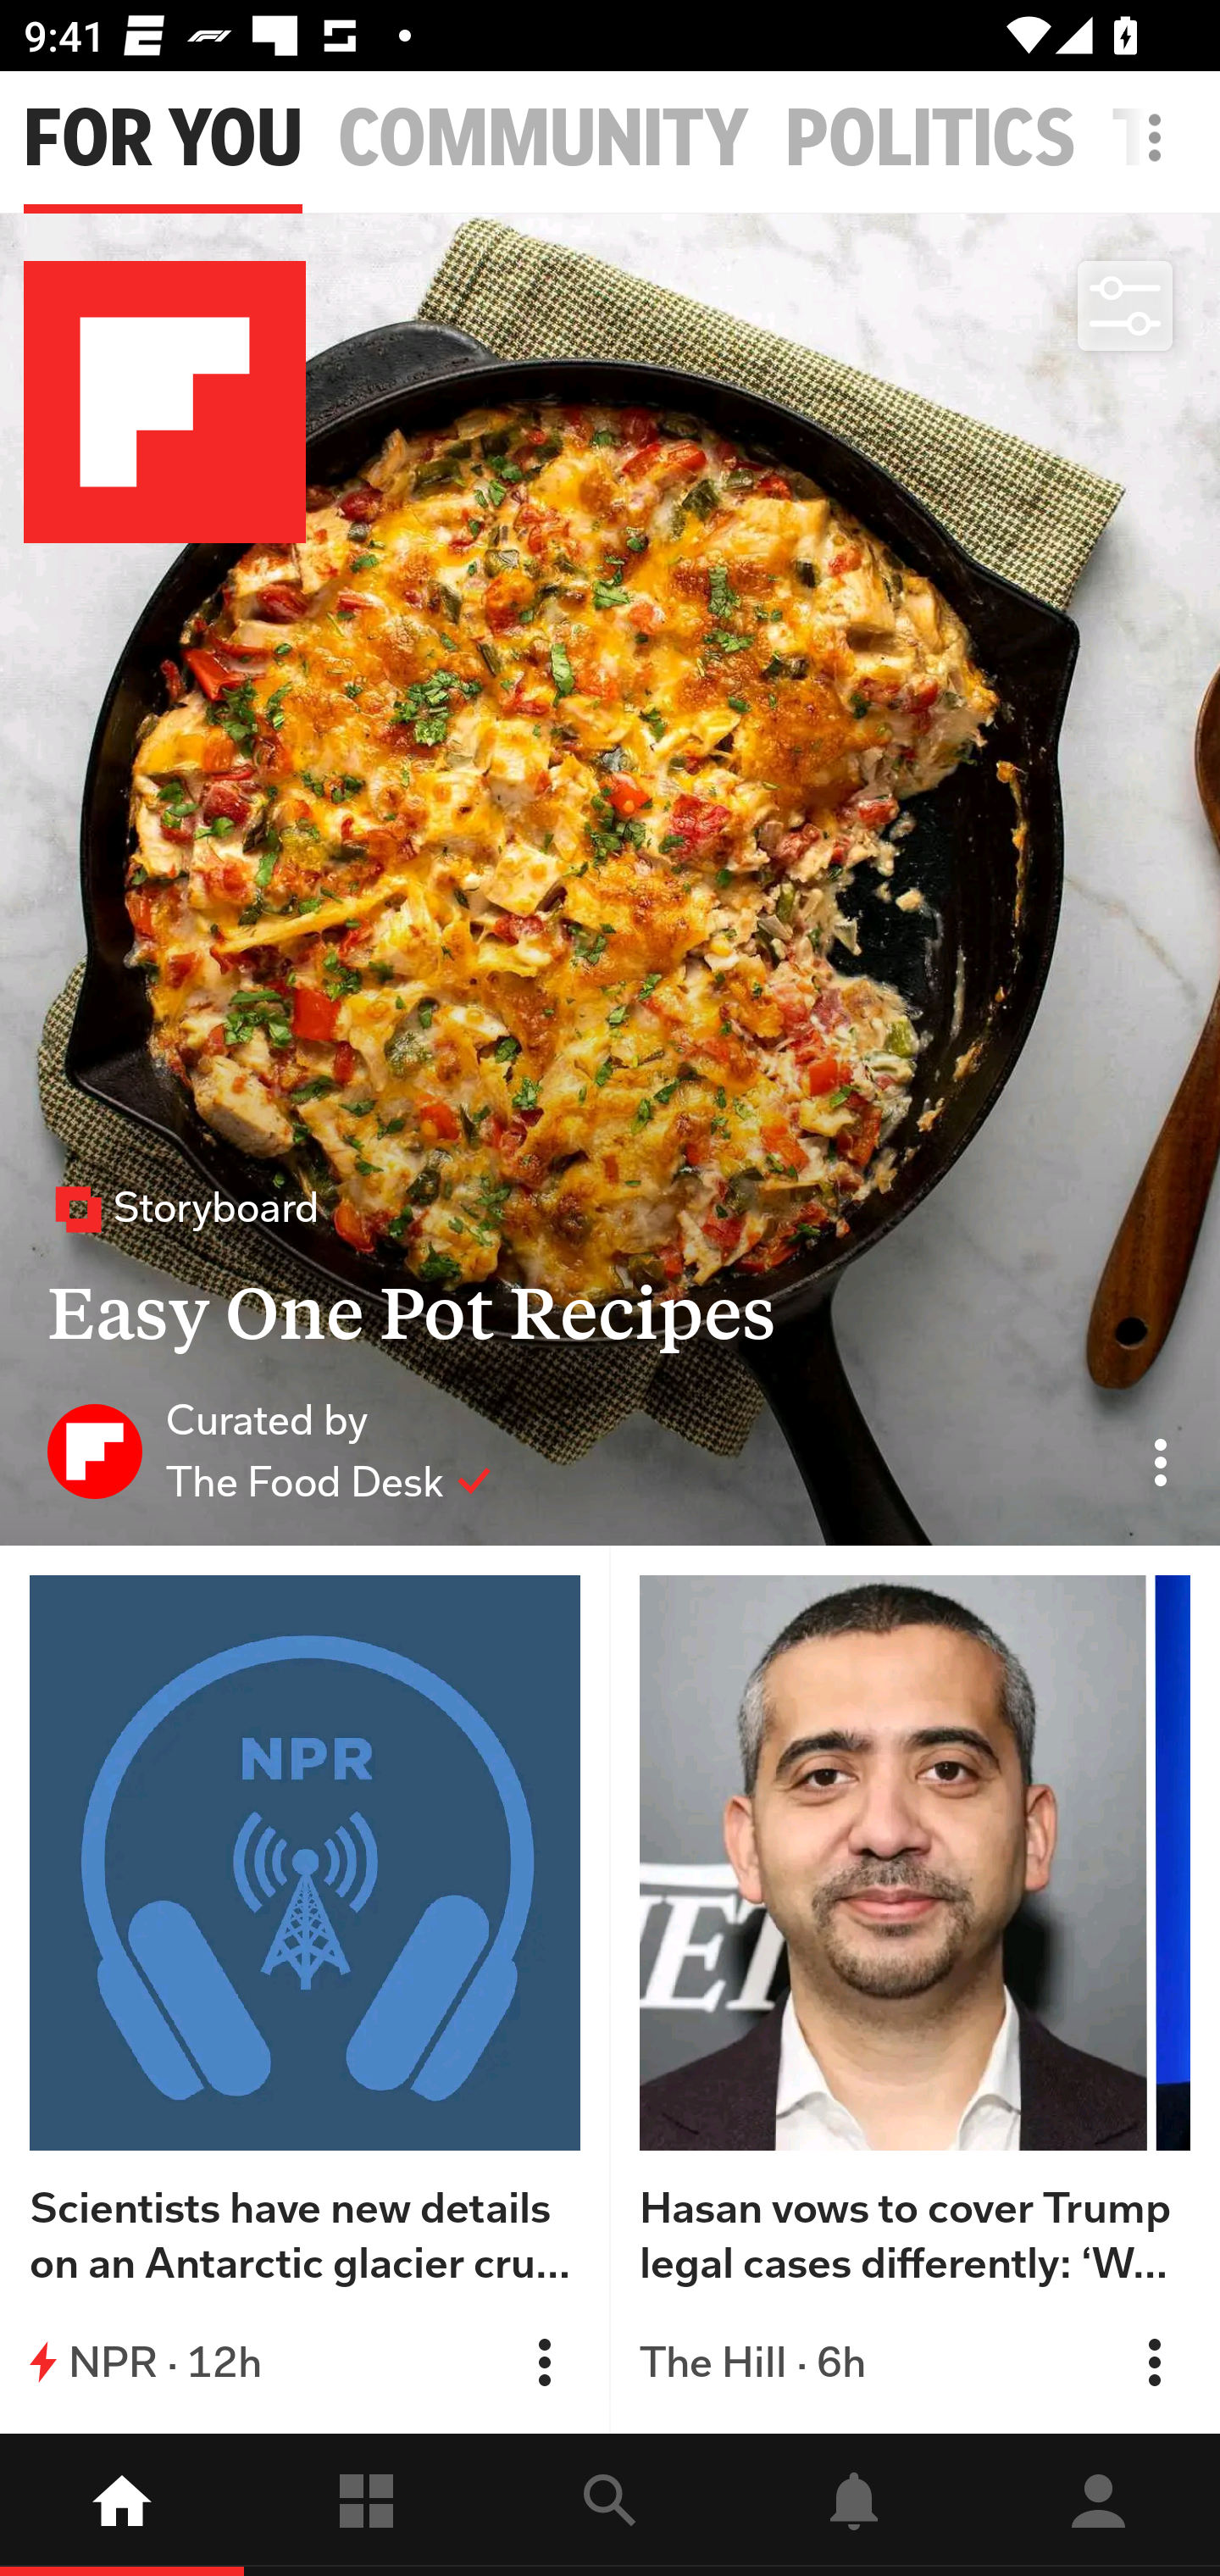 The image size is (1220, 2576). I want to click on The Hill · 6h Flip into Magazine, so click(915, 2362).